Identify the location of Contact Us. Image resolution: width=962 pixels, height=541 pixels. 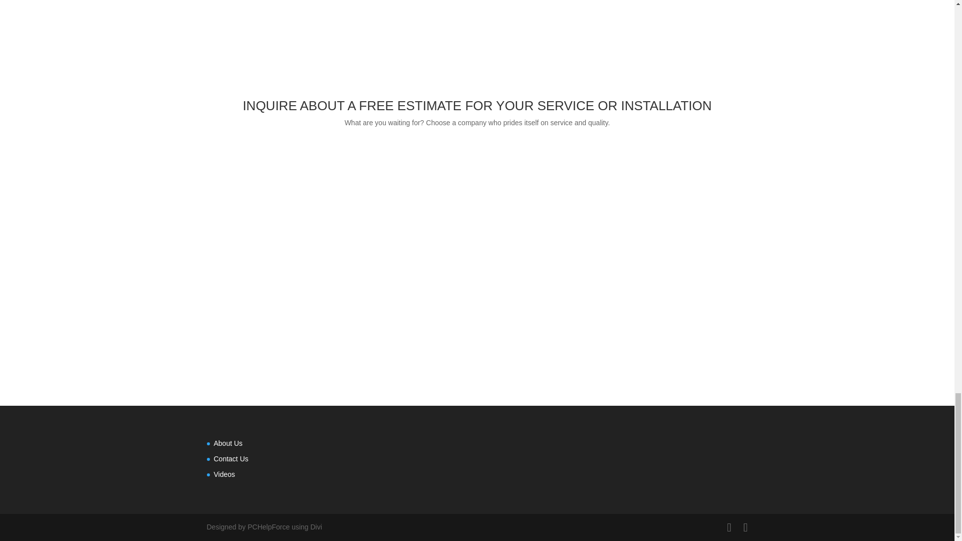
(230, 459).